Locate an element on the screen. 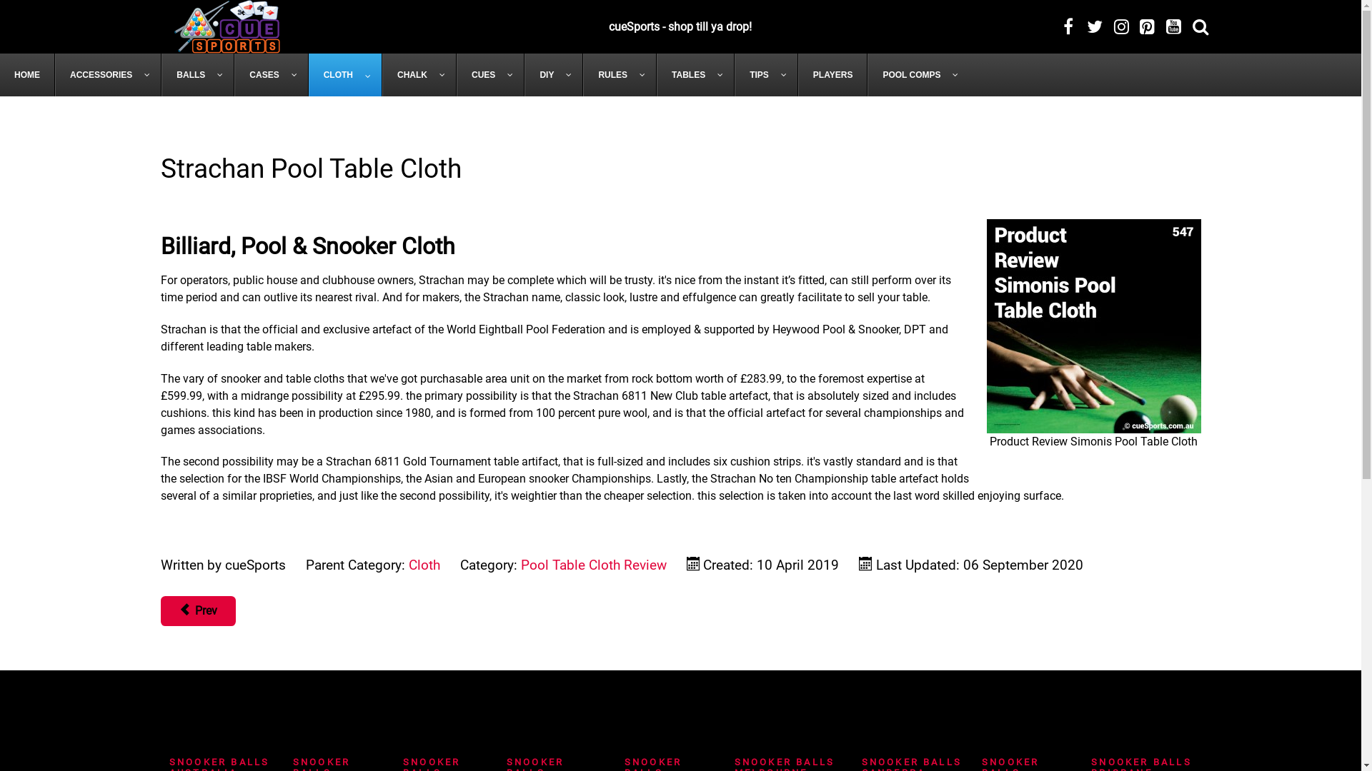 The width and height of the screenshot is (1372, 771). TIPS is located at coordinates (766, 75).